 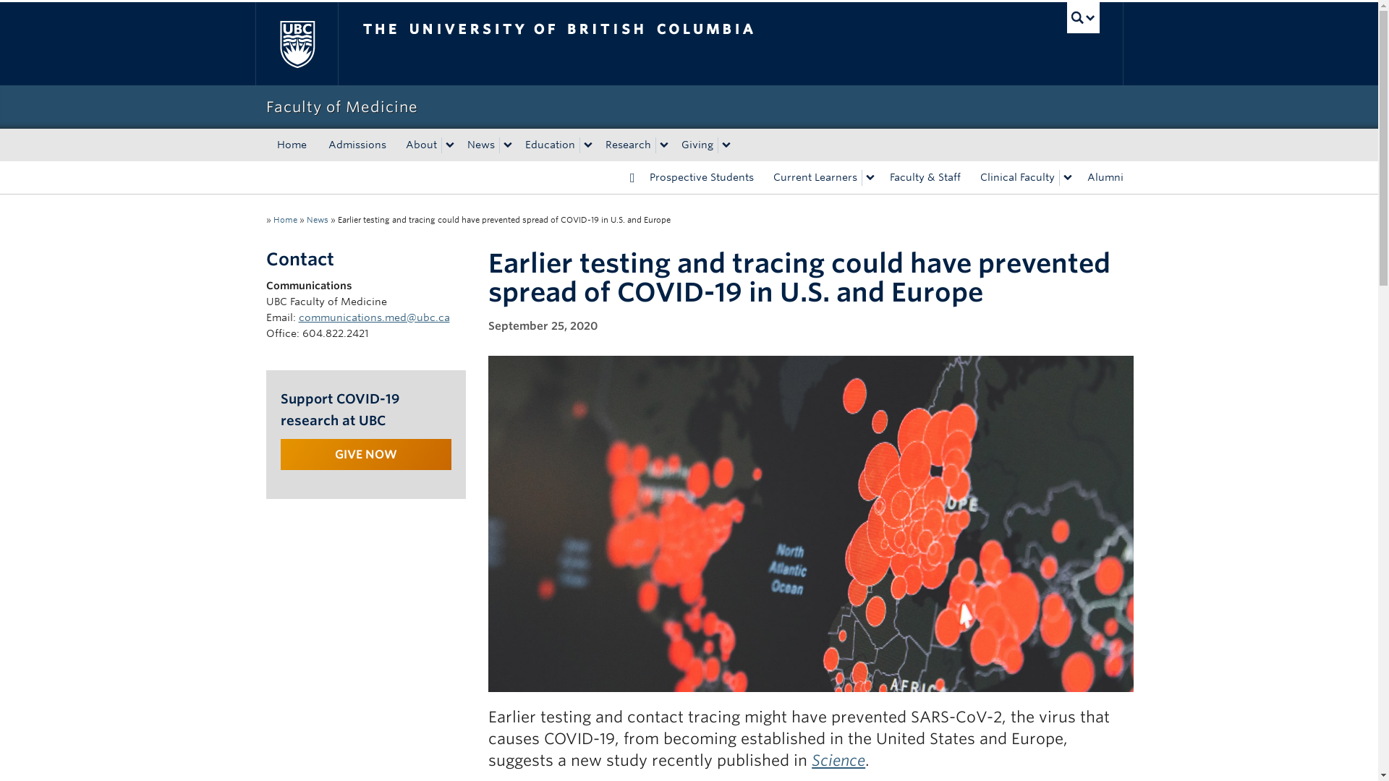 I want to click on Research, so click(x=625, y=145).